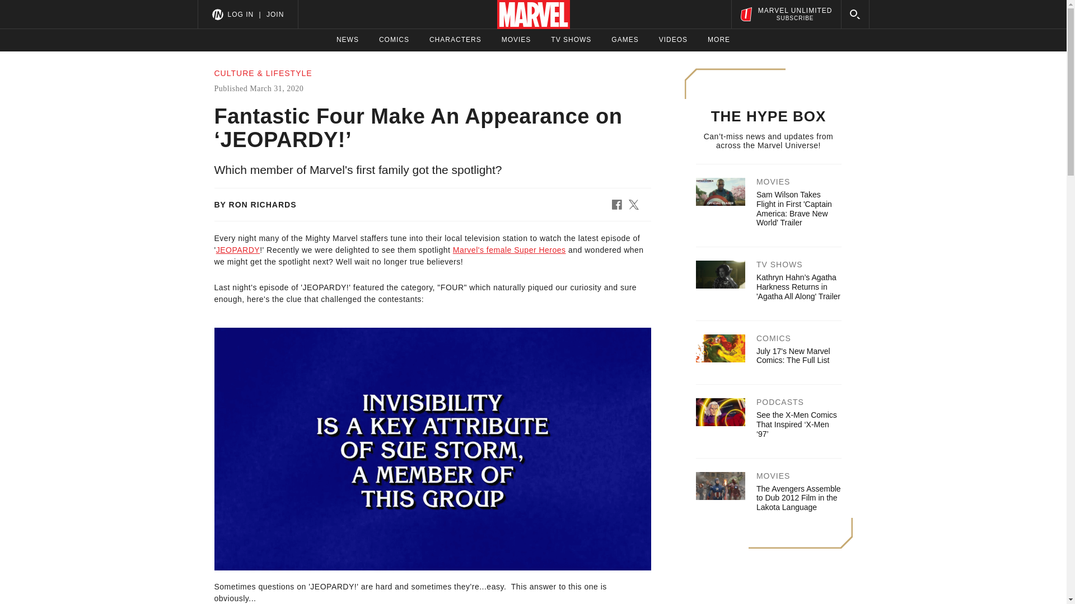 This screenshot has height=604, width=1075. Describe the element at coordinates (347, 40) in the screenshot. I see `NEWS` at that location.